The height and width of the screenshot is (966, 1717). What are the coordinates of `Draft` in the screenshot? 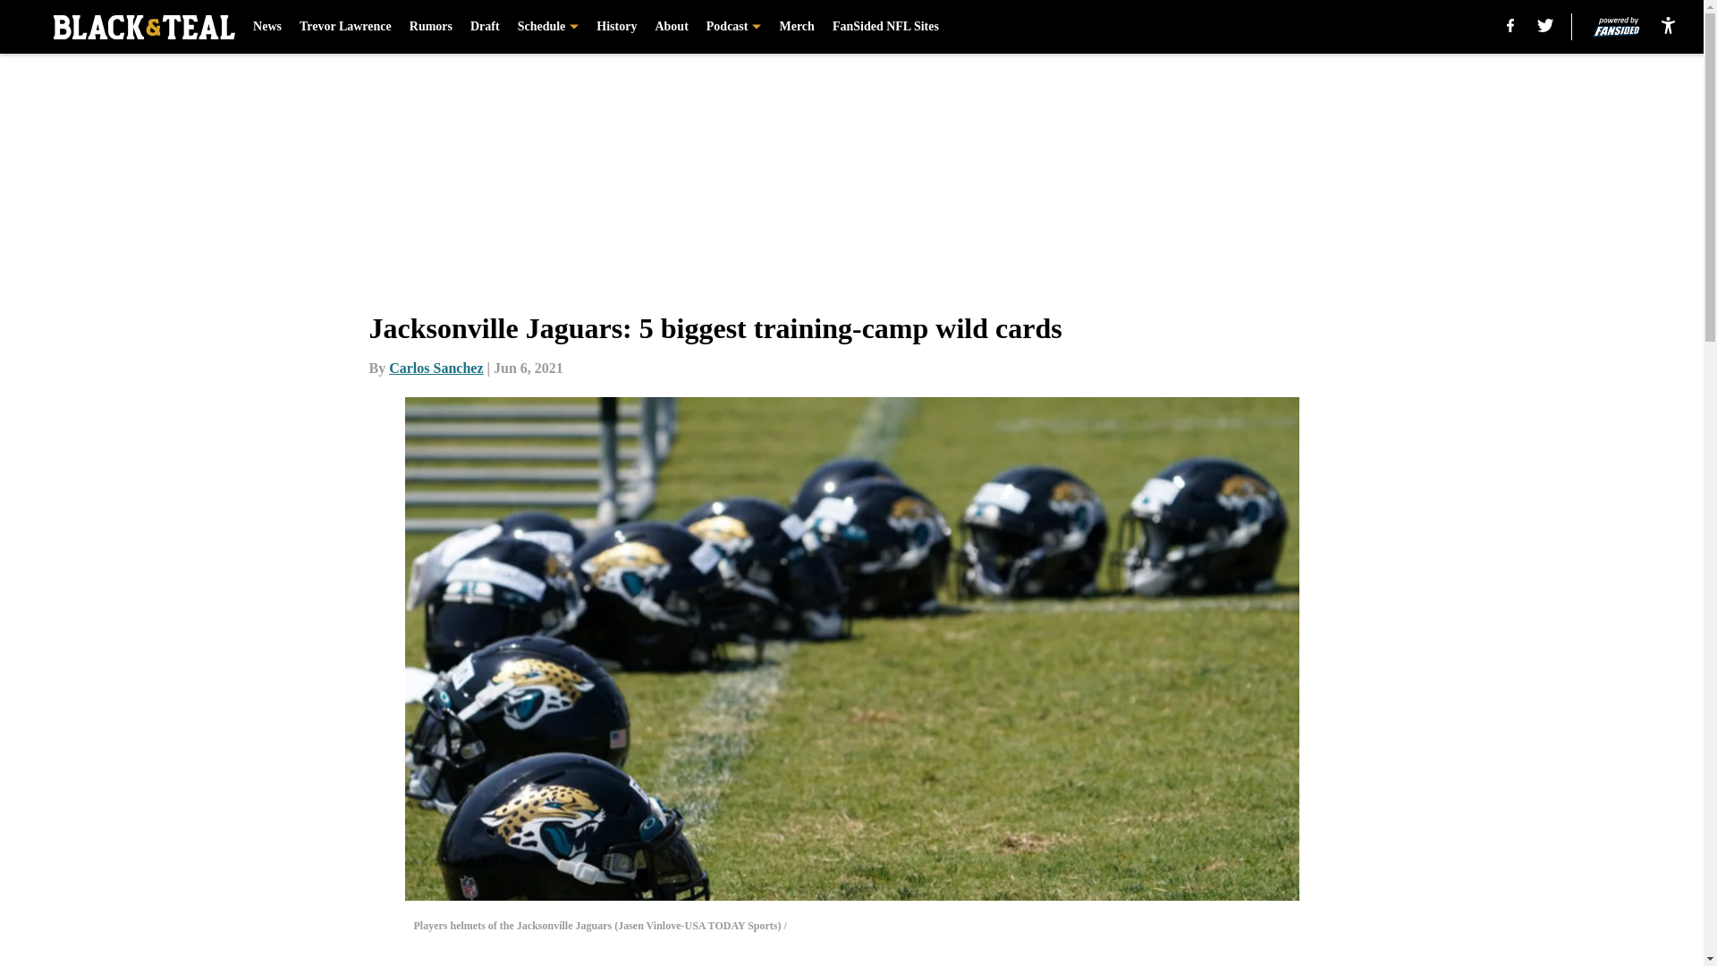 It's located at (485, 27).